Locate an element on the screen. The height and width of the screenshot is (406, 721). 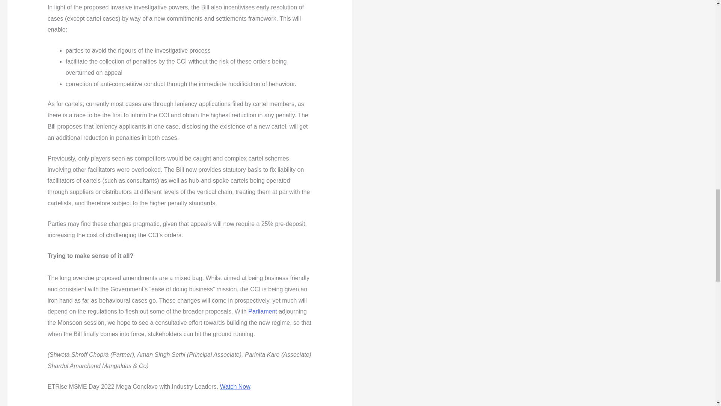
Parliament is located at coordinates (262, 311).